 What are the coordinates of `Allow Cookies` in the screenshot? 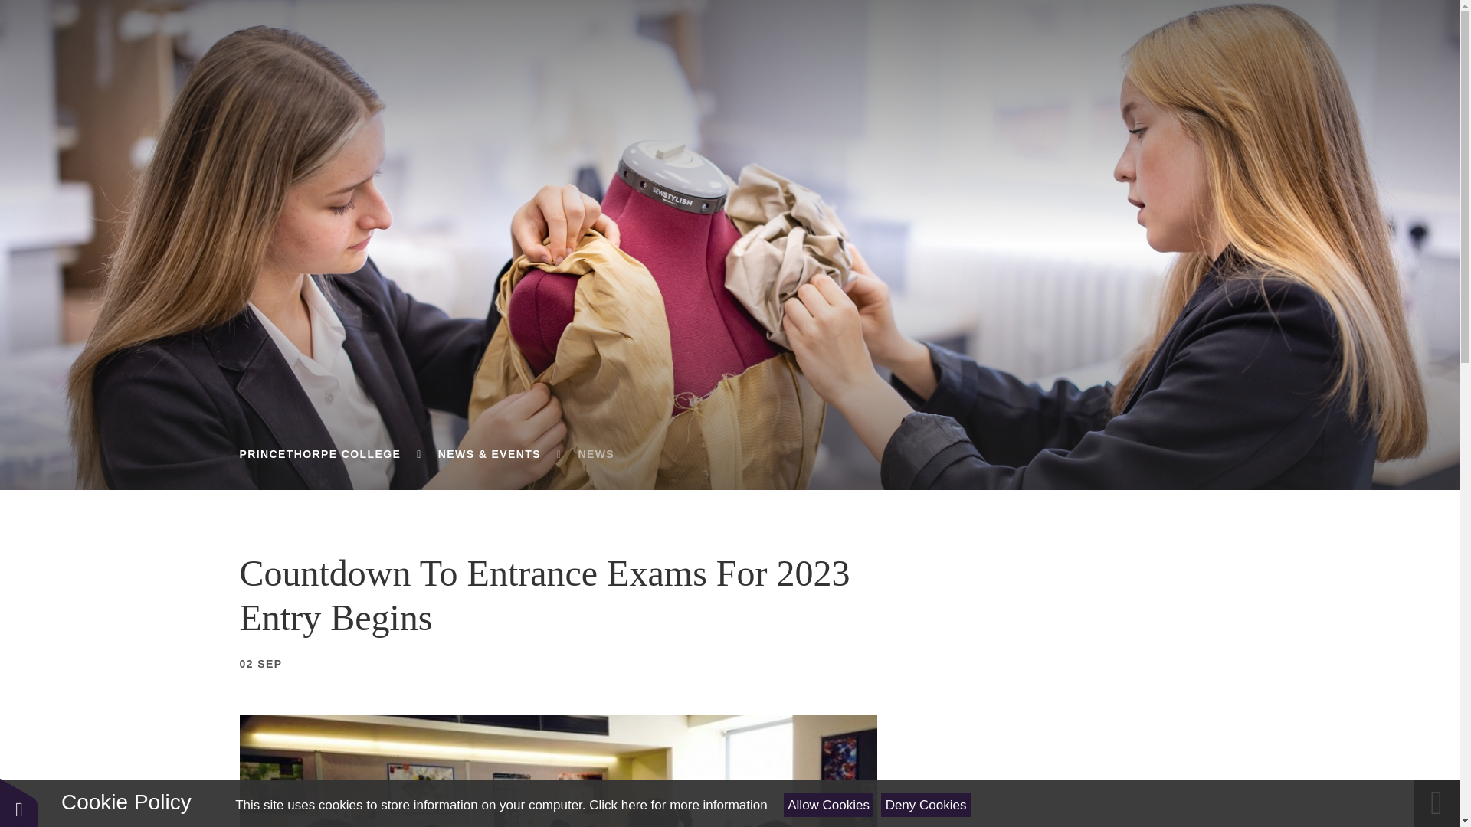 It's located at (829, 805).